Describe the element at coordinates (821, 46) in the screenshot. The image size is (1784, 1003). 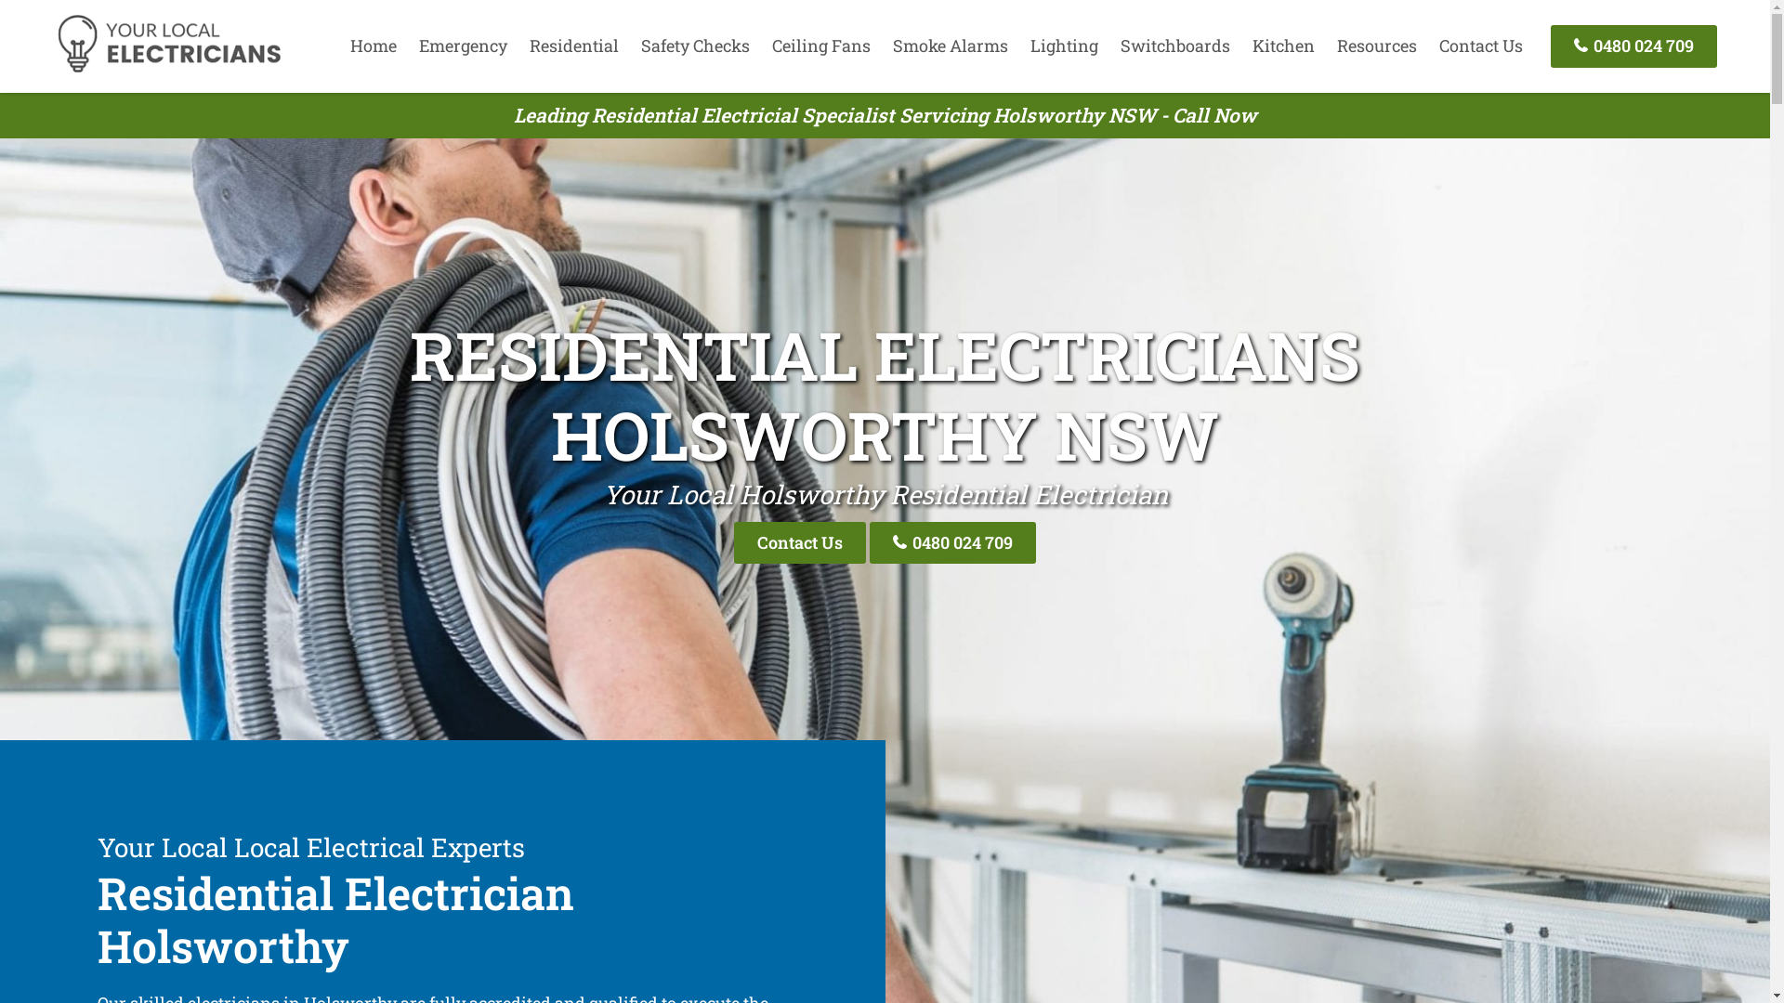
I see `Ceiling Fans` at that location.